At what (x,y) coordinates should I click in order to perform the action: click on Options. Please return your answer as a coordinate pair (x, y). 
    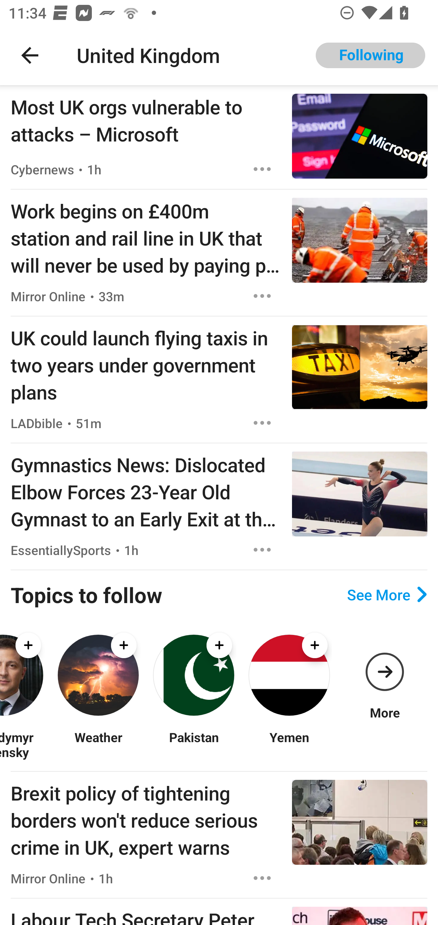
    Looking at the image, I should click on (262, 296).